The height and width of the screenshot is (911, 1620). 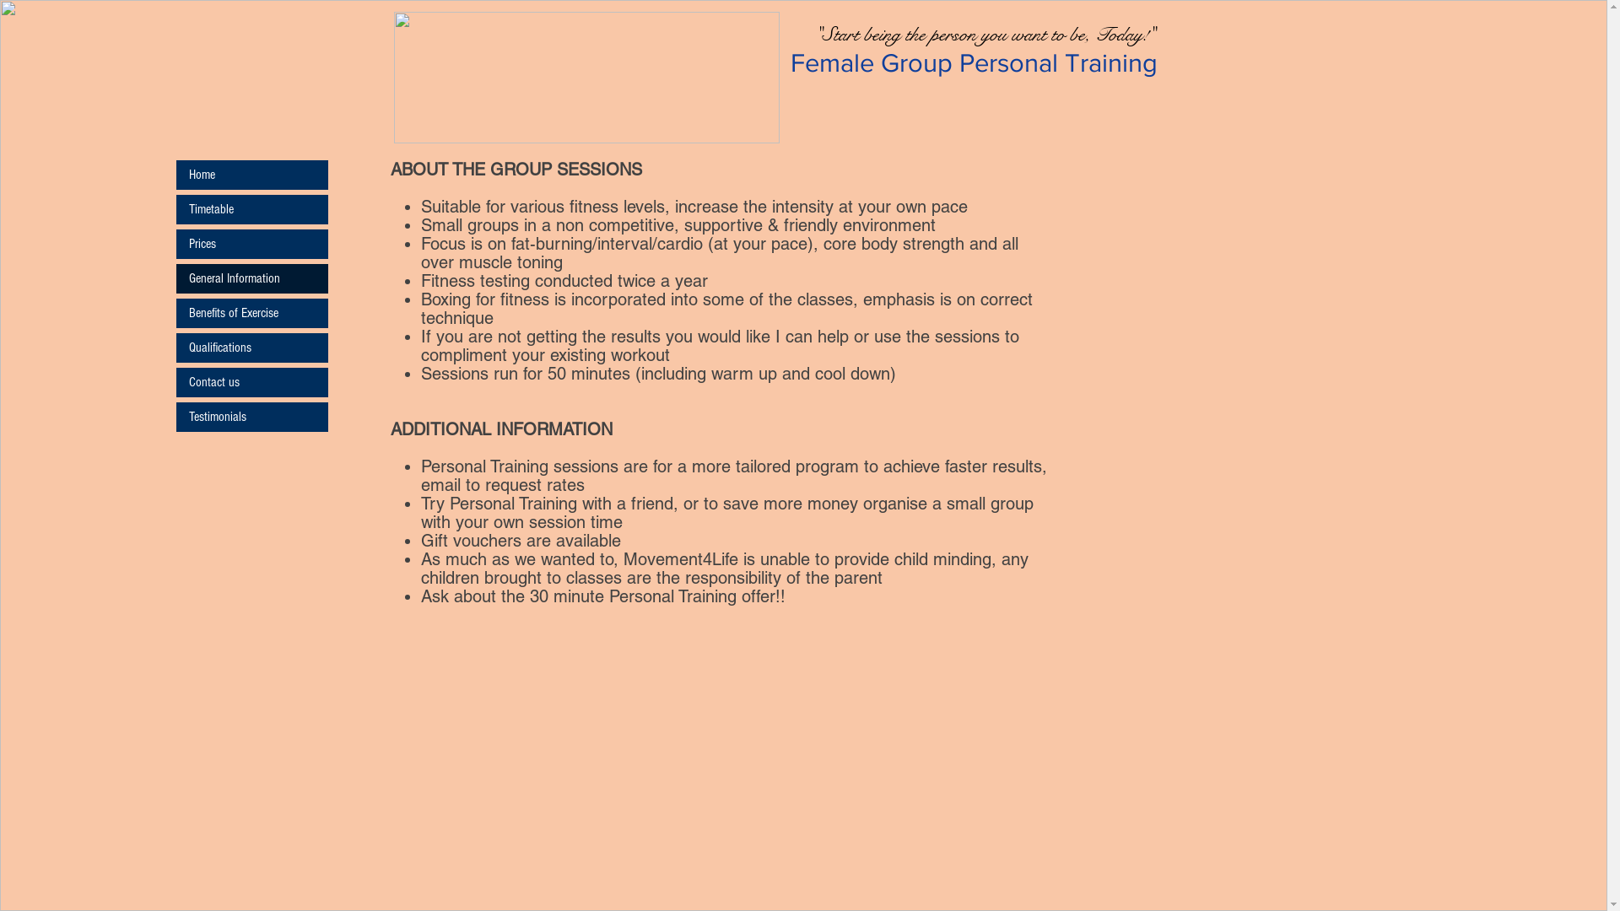 What do you see at coordinates (251, 314) in the screenshot?
I see `Benefits of Exercise` at bounding box center [251, 314].